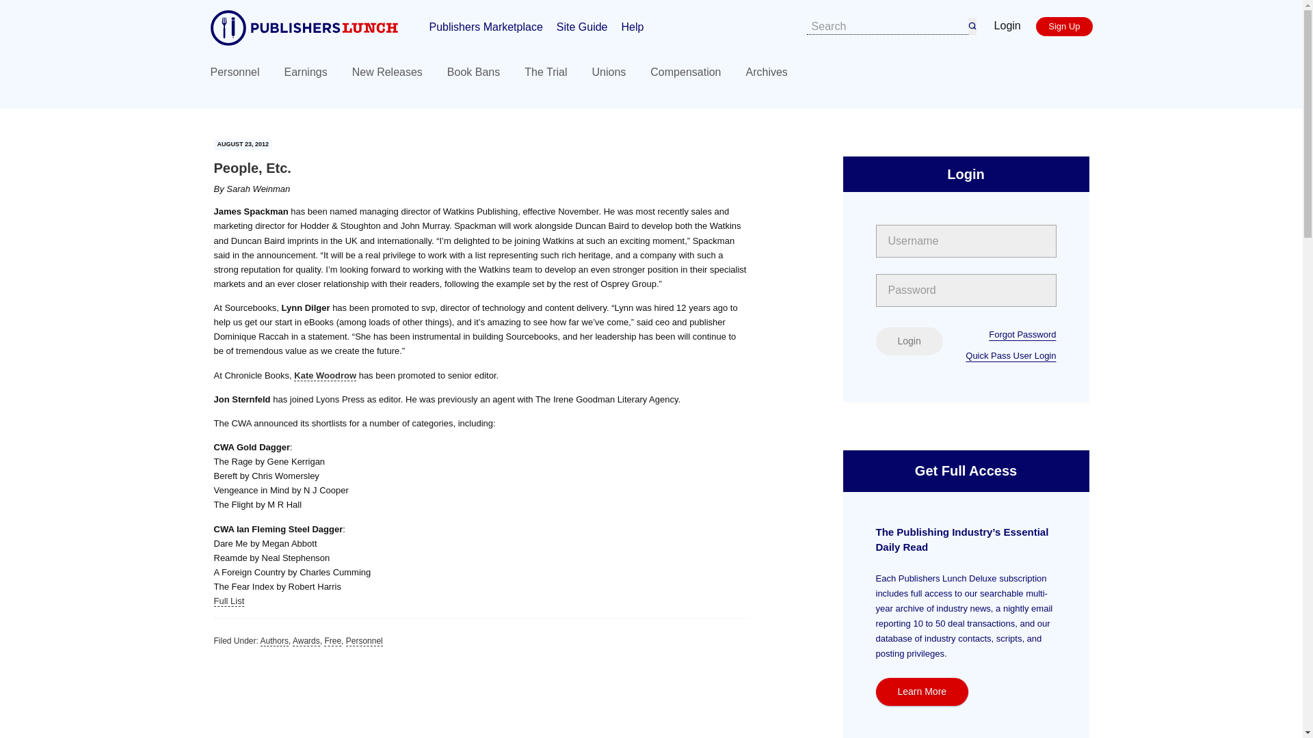  What do you see at coordinates (1064, 26) in the screenshot?
I see `Sign Up` at bounding box center [1064, 26].